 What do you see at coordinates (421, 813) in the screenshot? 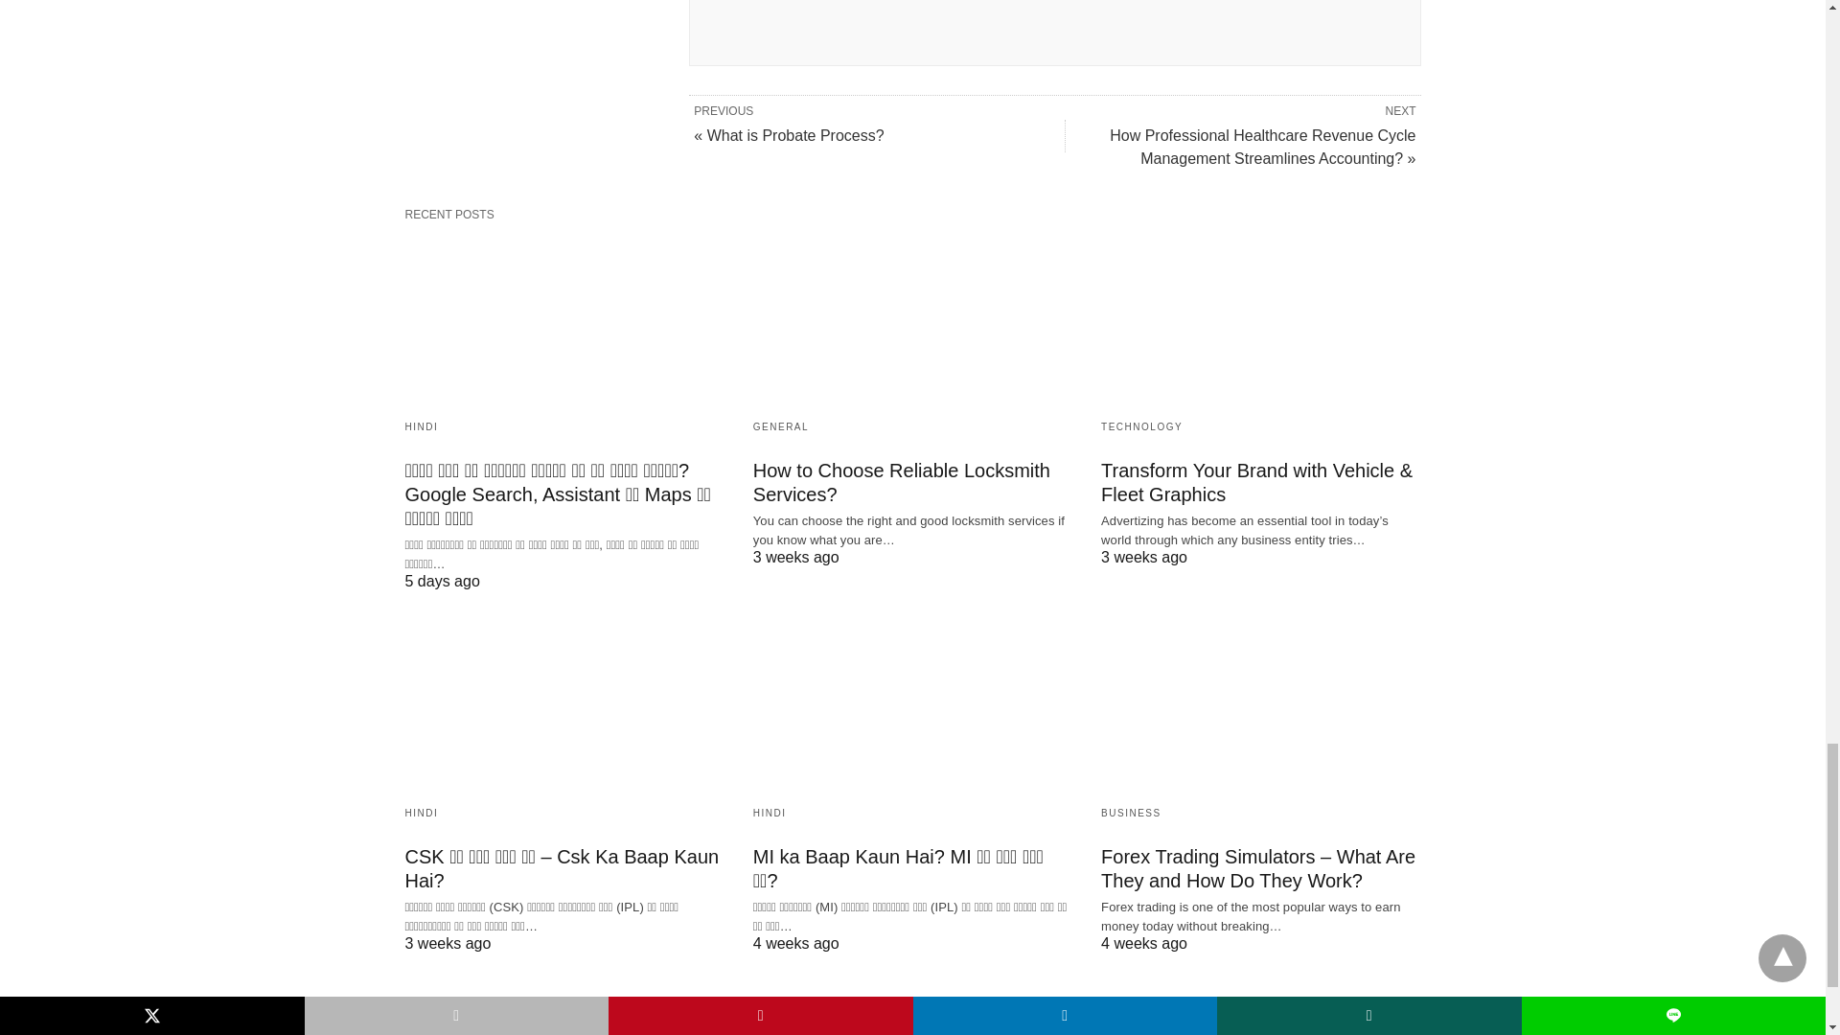
I see `HINDI` at bounding box center [421, 813].